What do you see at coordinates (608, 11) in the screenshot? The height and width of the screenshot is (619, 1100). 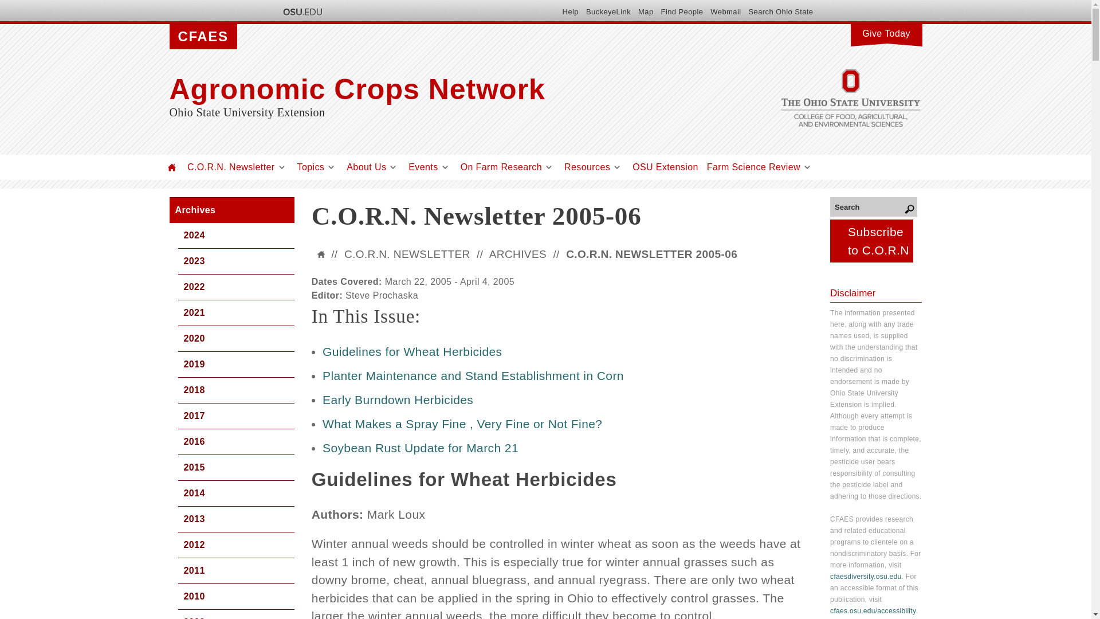 I see `BuckeyeLink` at bounding box center [608, 11].